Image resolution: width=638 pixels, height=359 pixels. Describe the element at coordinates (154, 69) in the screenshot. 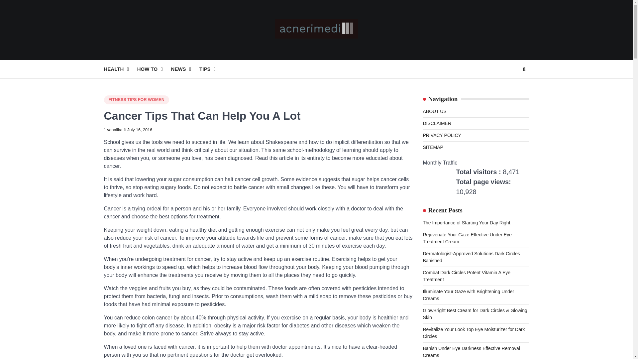

I see `HOW TO` at that location.